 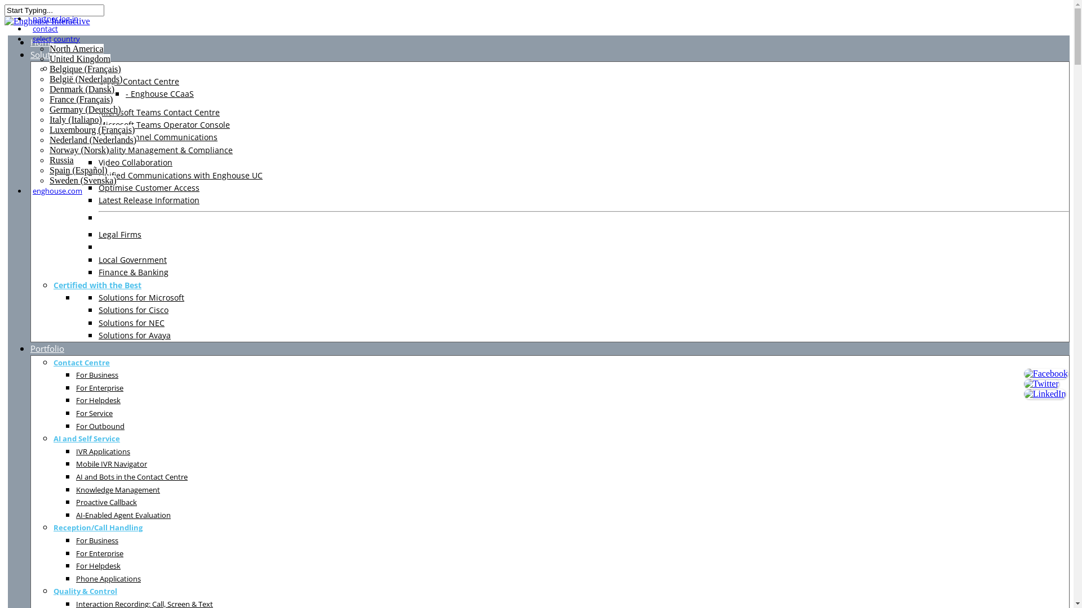 What do you see at coordinates (82, 363) in the screenshot?
I see `Contact Centre` at bounding box center [82, 363].